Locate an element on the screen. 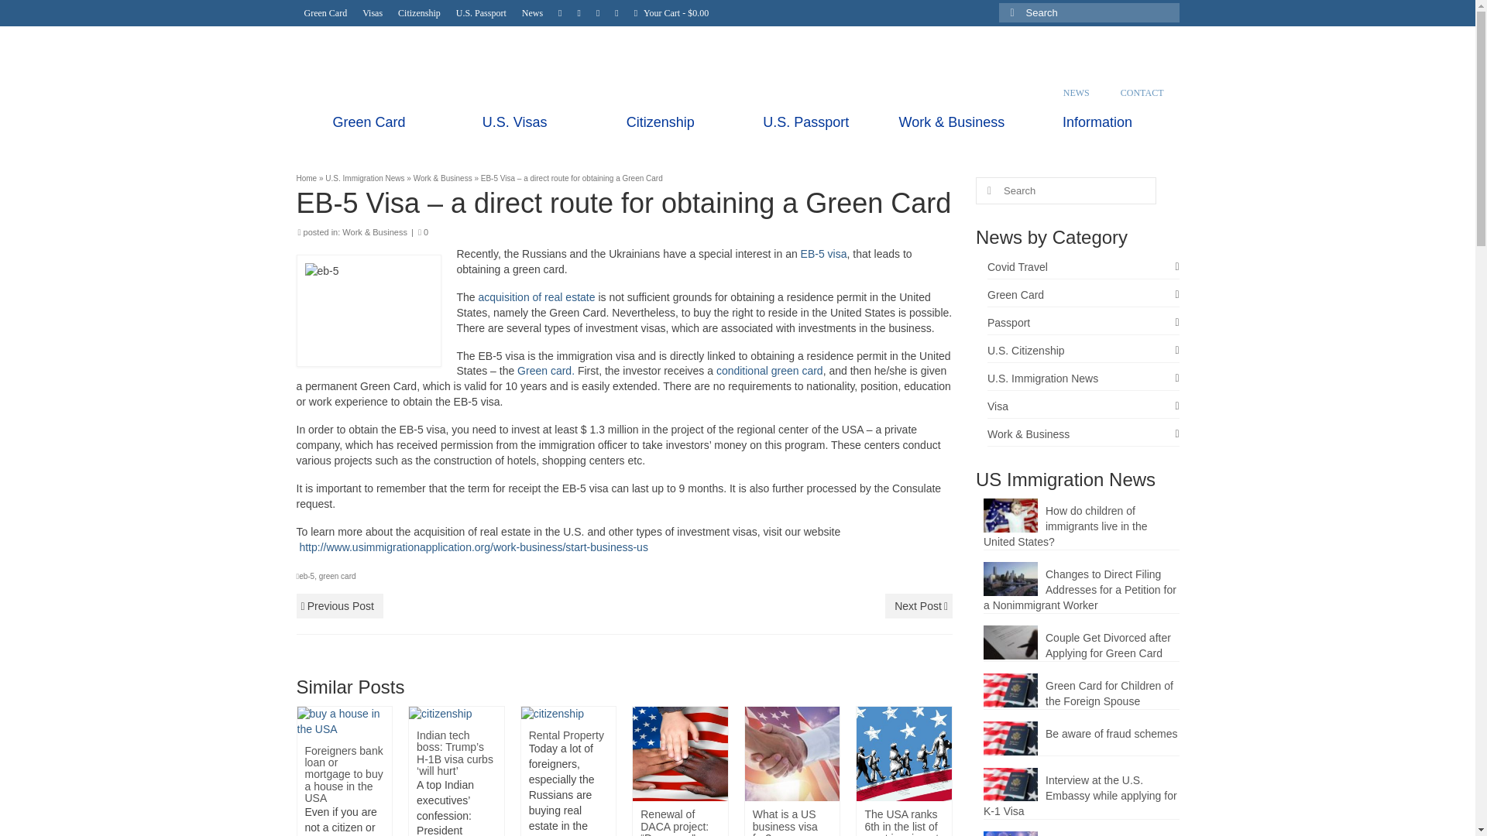 The height and width of the screenshot is (836, 1487). Rental Property is located at coordinates (553, 713).